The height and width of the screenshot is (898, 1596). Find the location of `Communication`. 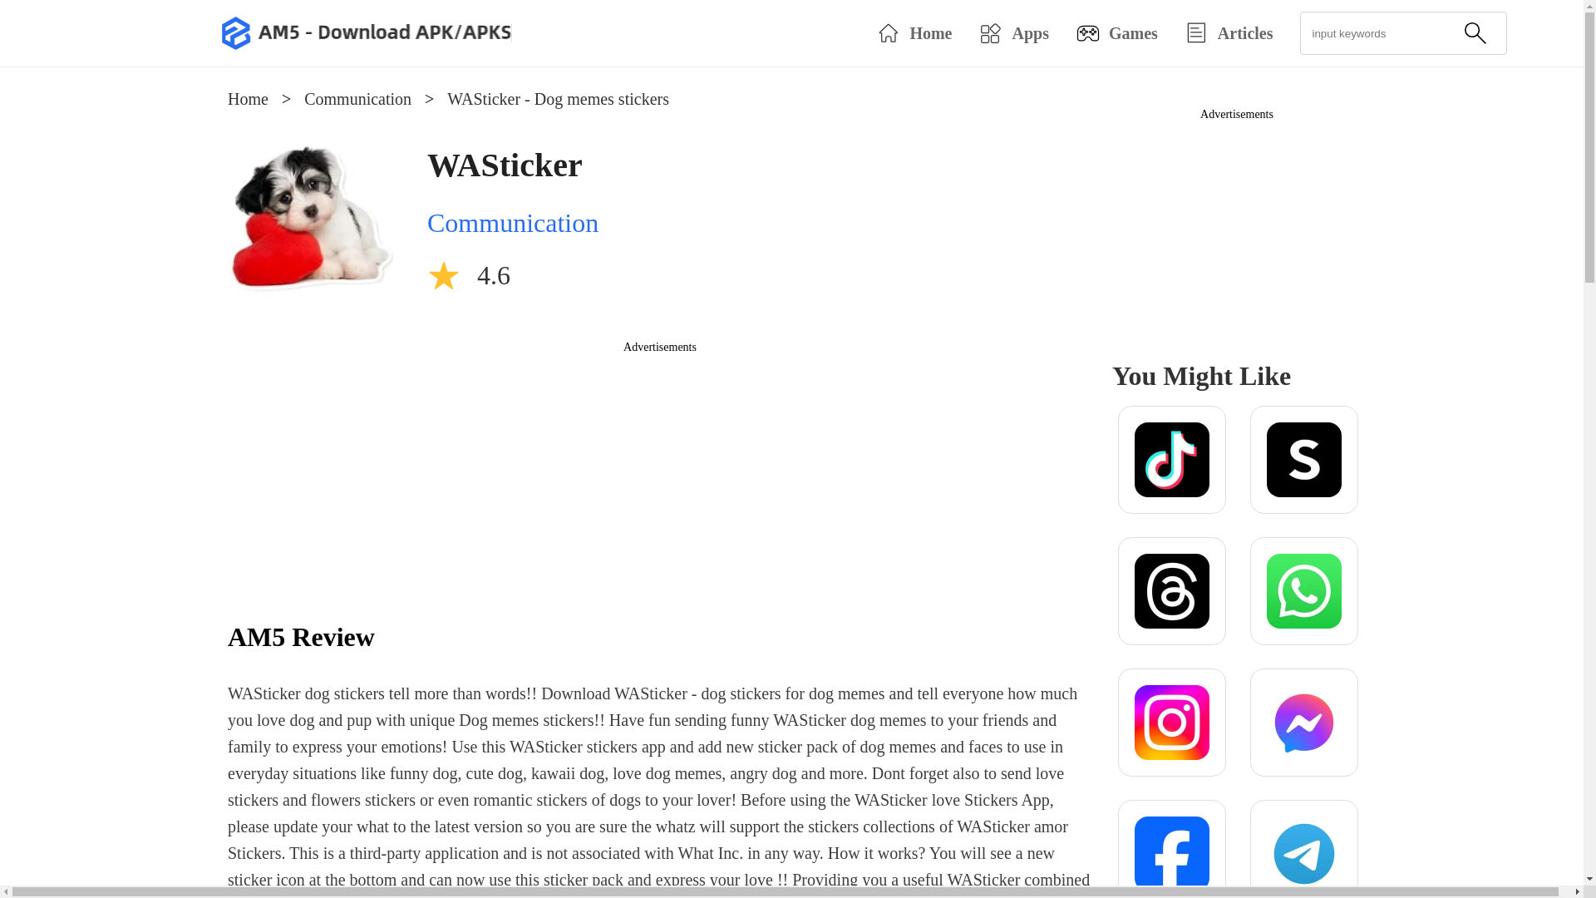

Communication is located at coordinates (513, 223).